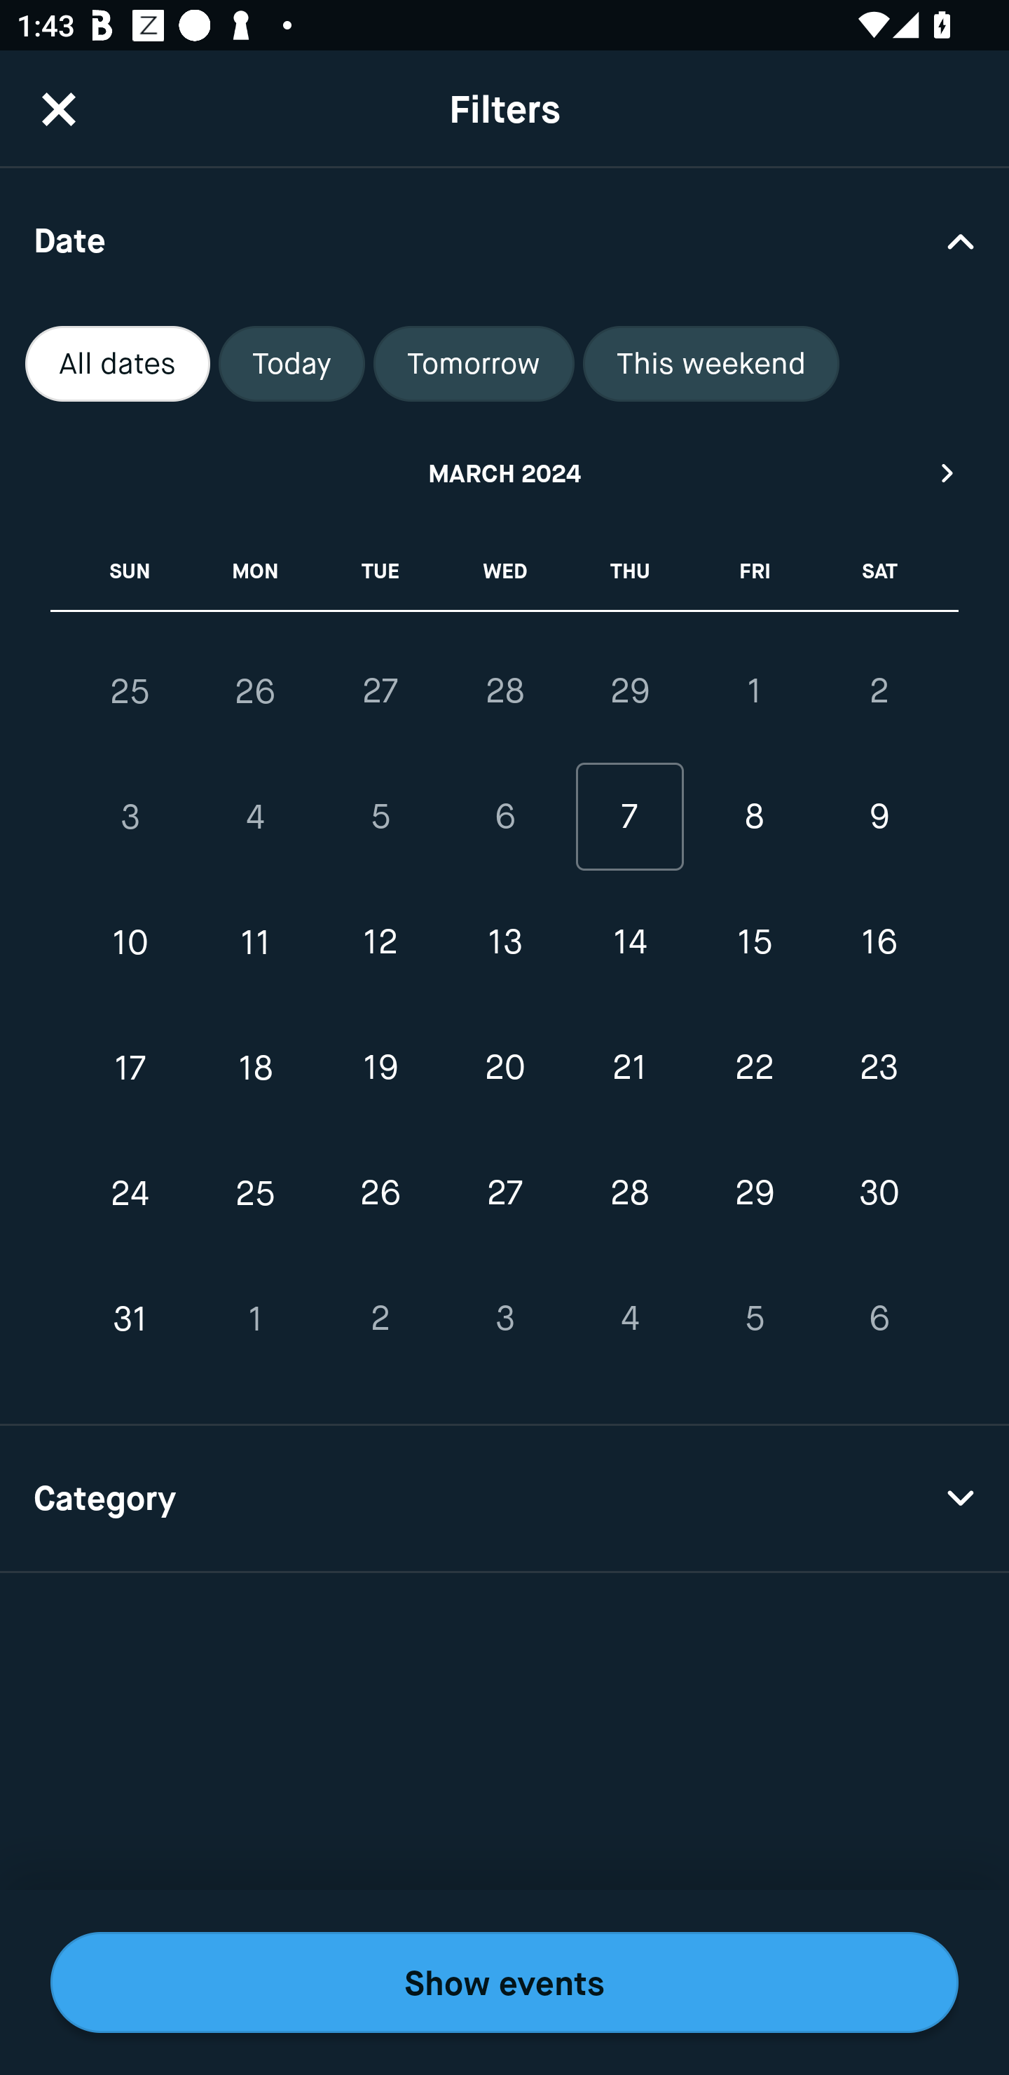  Describe the element at coordinates (380, 690) in the screenshot. I see `27` at that location.